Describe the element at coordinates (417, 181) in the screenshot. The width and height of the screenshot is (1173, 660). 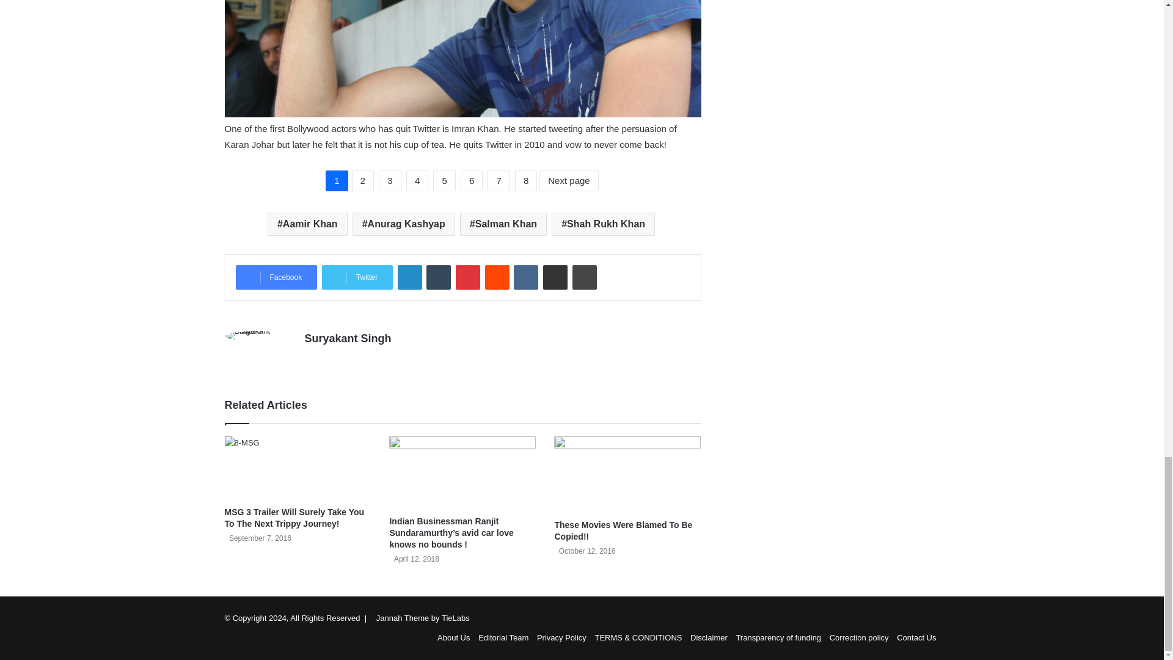
I see `4` at that location.